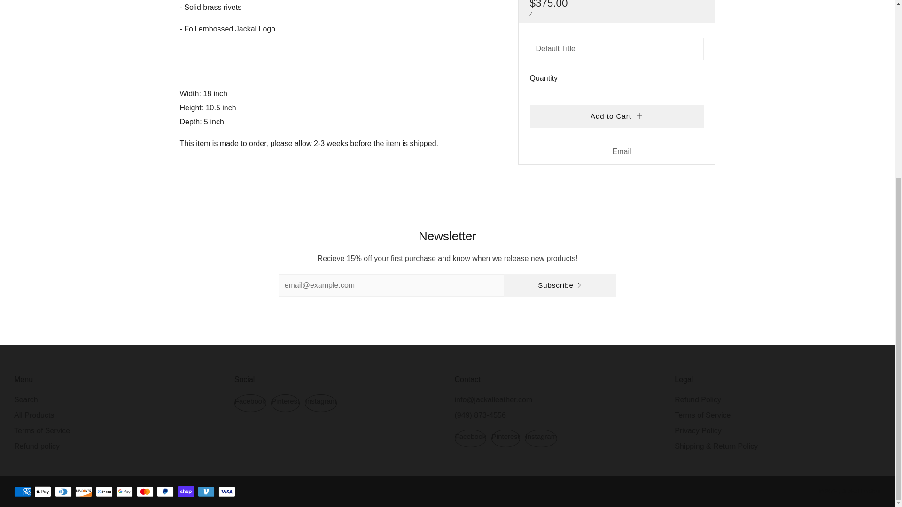 The height and width of the screenshot is (507, 902). What do you see at coordinates (622, 52) in the screenshot?
I see `Email` at bounding box center [622, 52].